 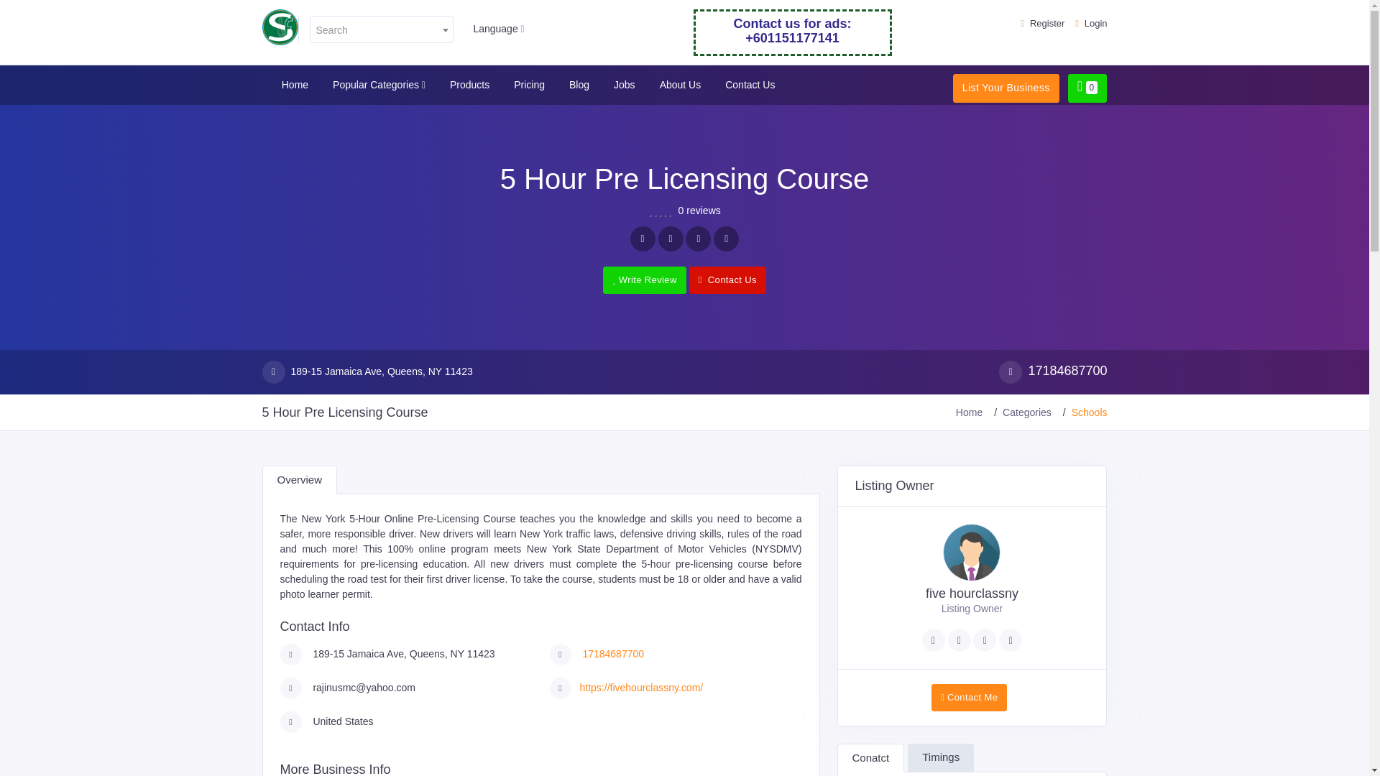 What do you see at coordinates (1043, 23) in the screenshot?
I see `Register` at bounding box center [1043, 23].